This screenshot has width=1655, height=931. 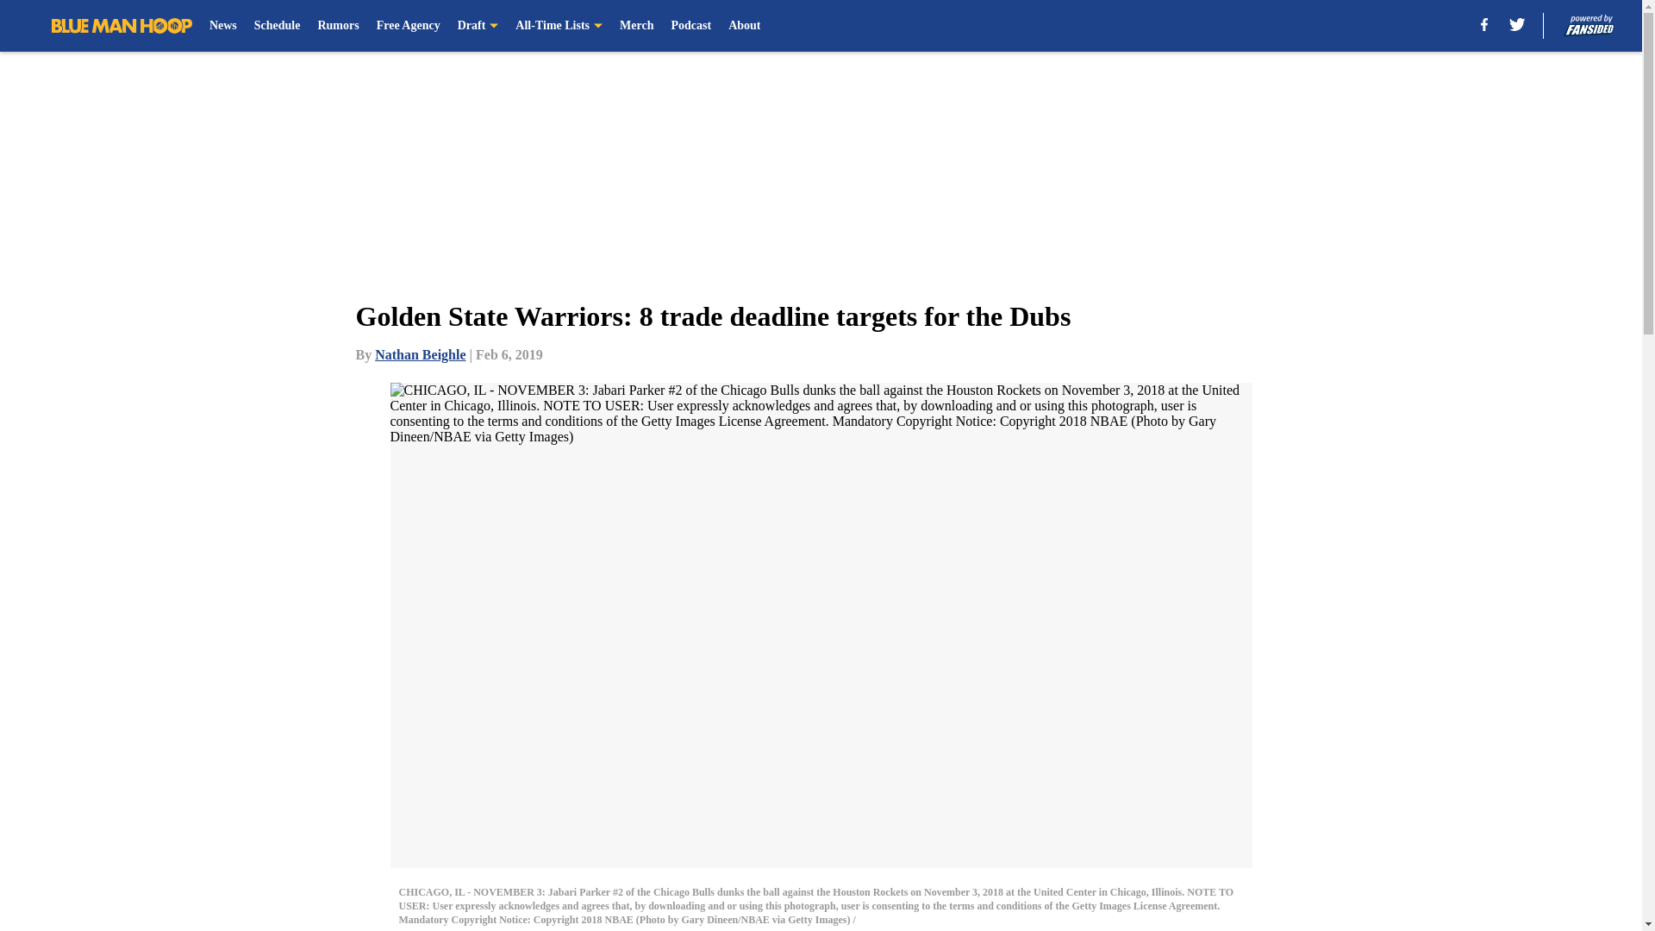 I want to click on Free Agency, so click(x=409, y=26).